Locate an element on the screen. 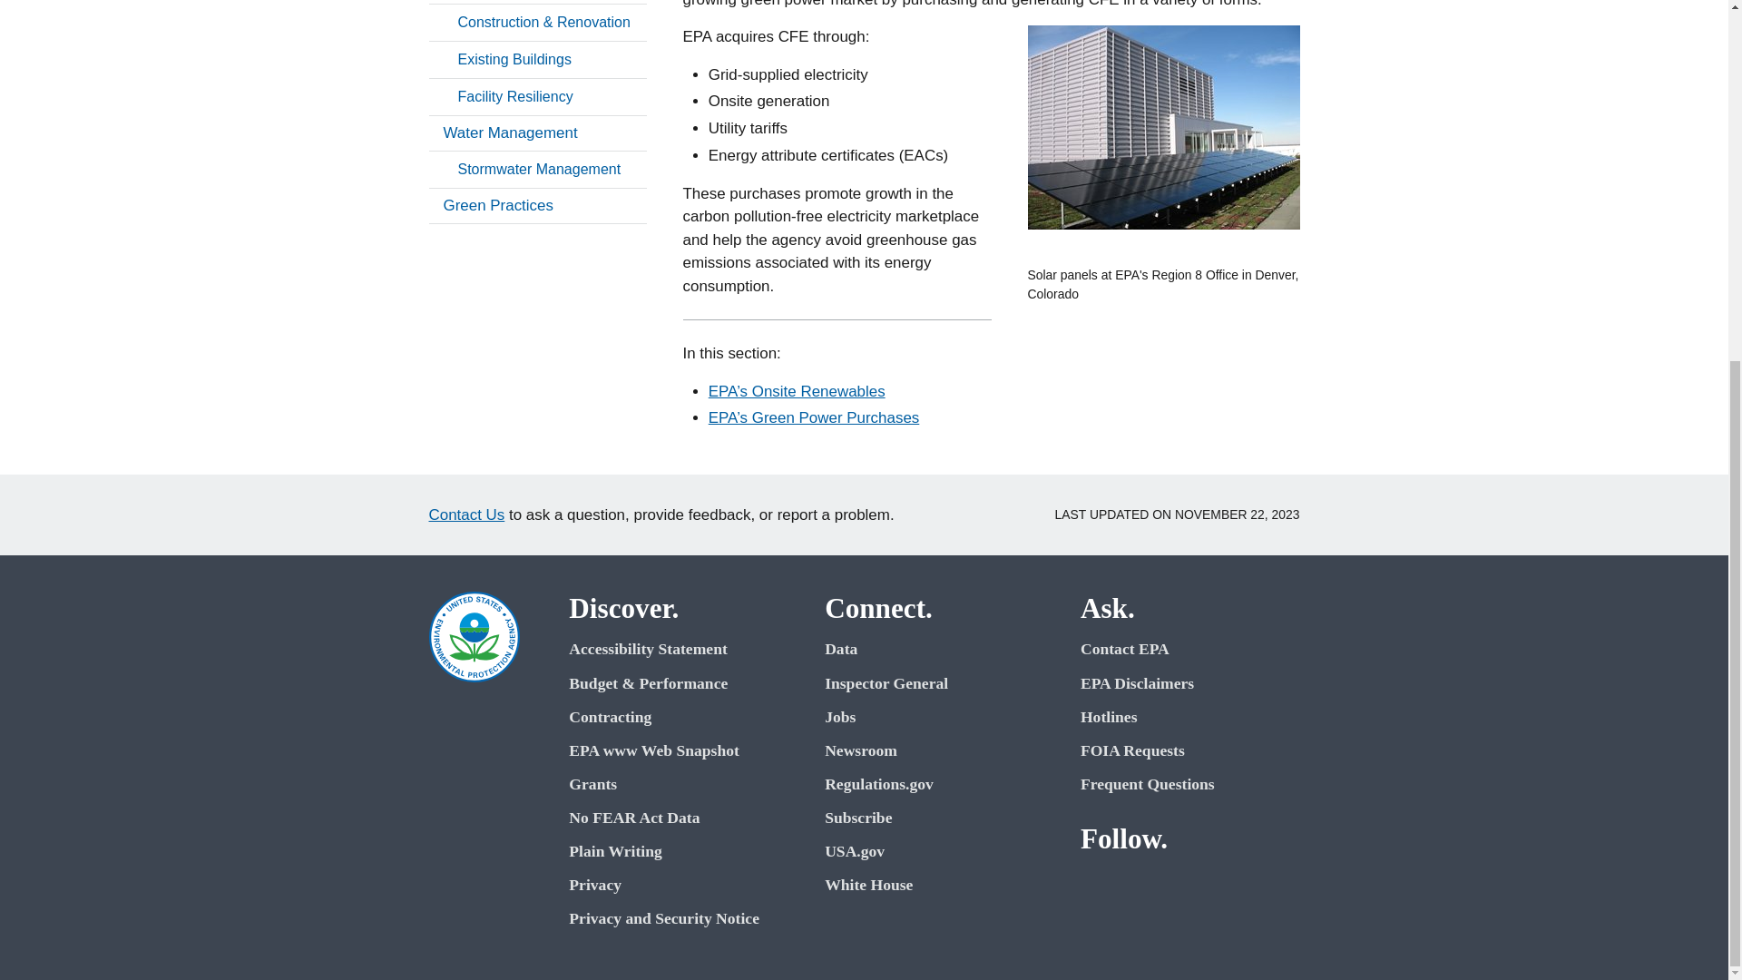 This screenshot has width=1742, height=980. Water Management is located at coordinates (537, 133).